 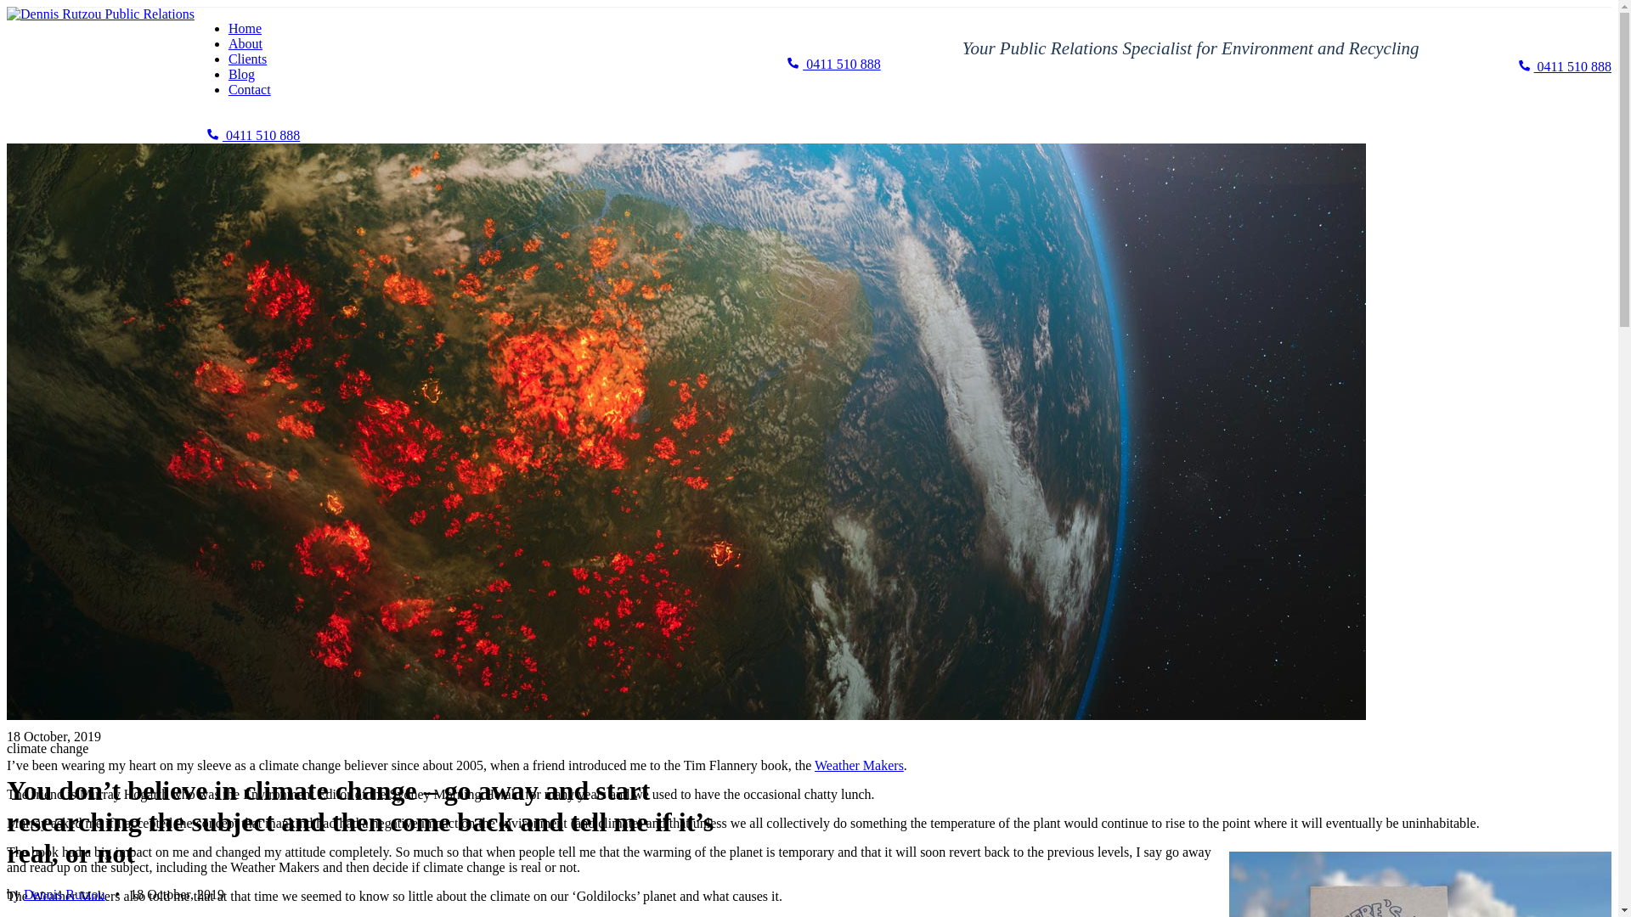 I want to click on Clients, so click(x=248, y=59).